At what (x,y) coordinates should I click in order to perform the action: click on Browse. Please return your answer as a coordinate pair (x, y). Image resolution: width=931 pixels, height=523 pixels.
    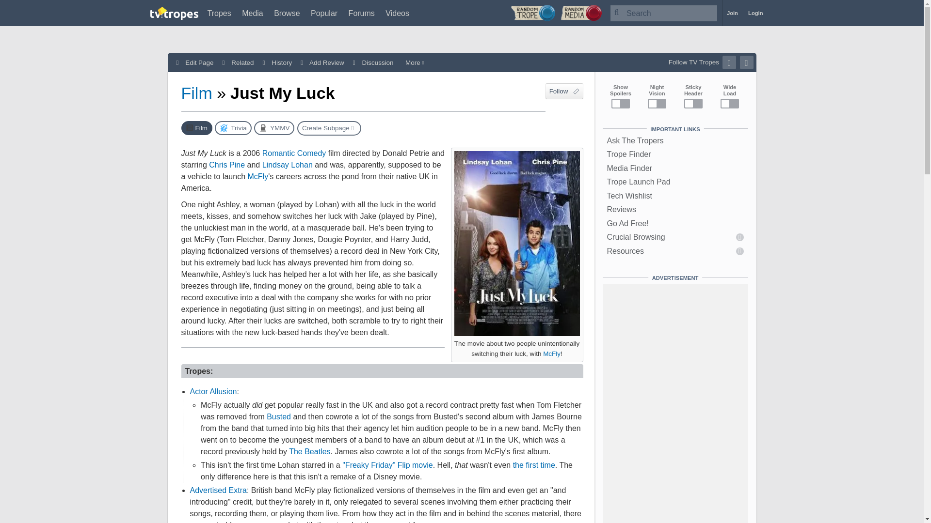
    Looking at the image, I should click on (287, 13).